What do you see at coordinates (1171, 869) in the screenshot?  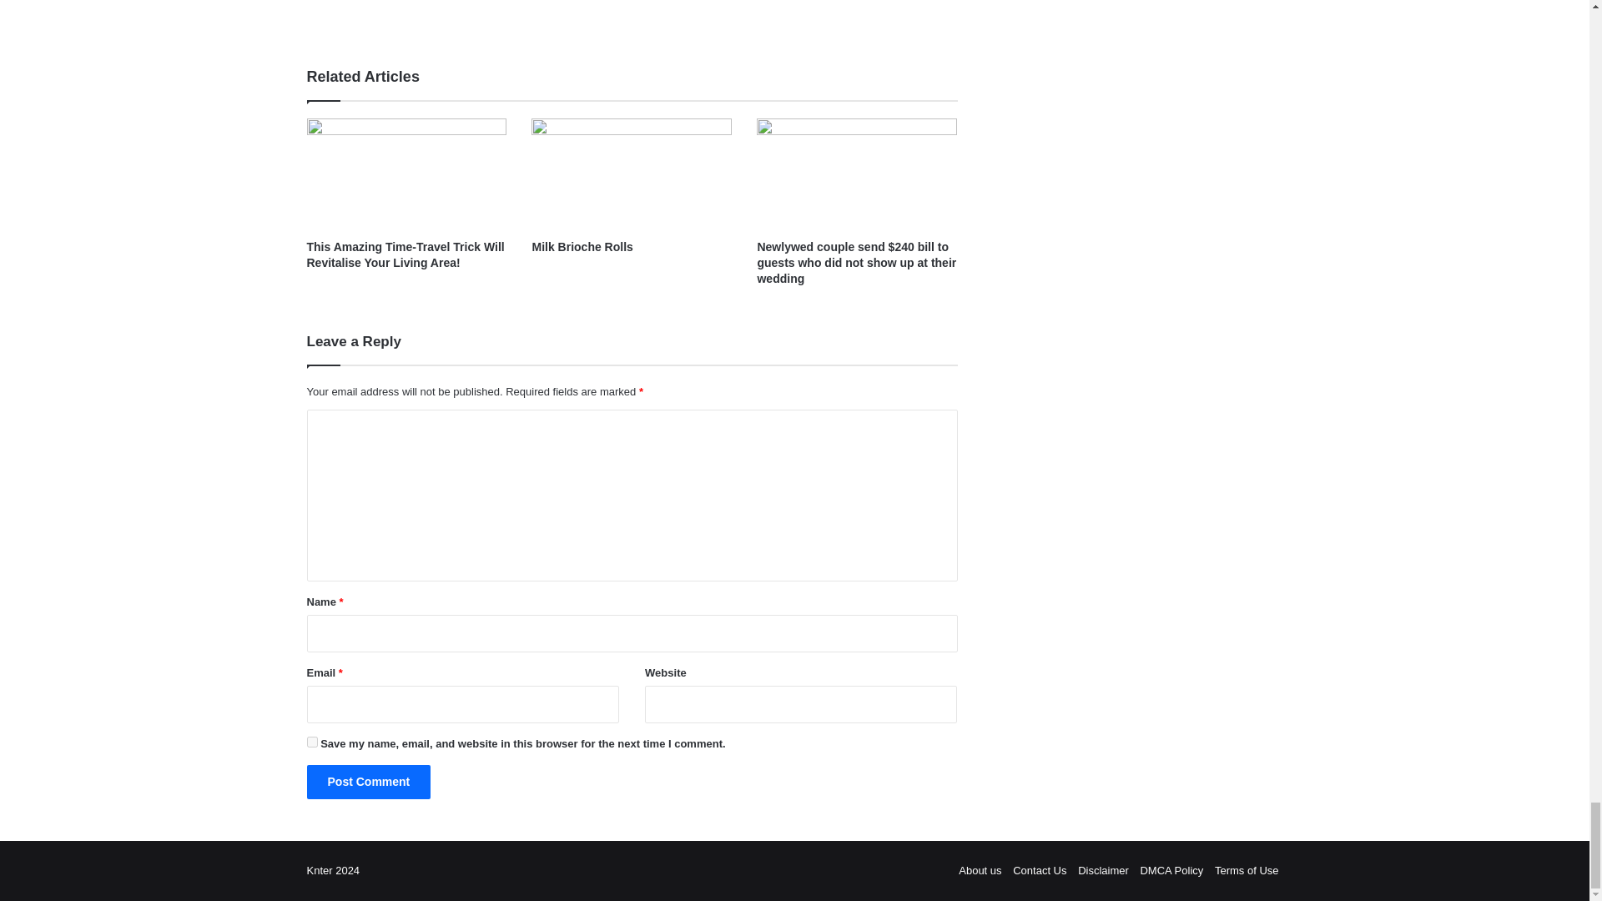 I see `DMCA Policy` at bounding box center [1171, 869].